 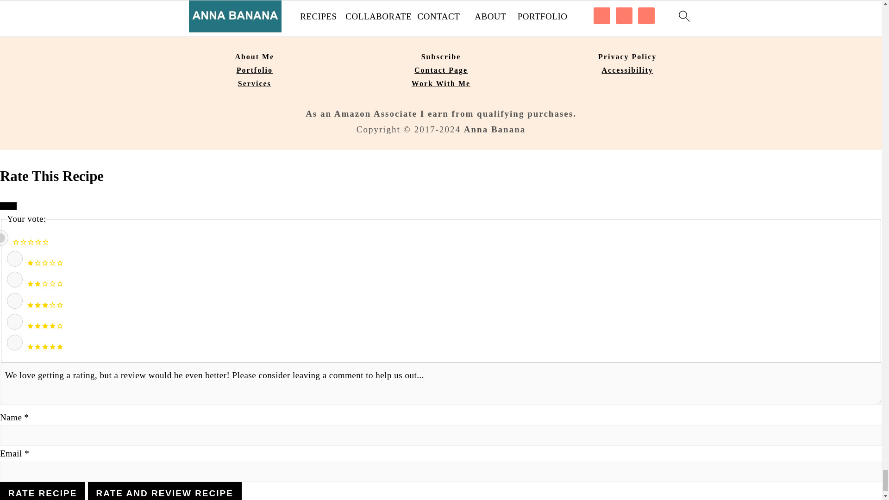 What do you see at coordinates (15, 343) in the screenshot?
I see `5` at bounding box center [15, 343].